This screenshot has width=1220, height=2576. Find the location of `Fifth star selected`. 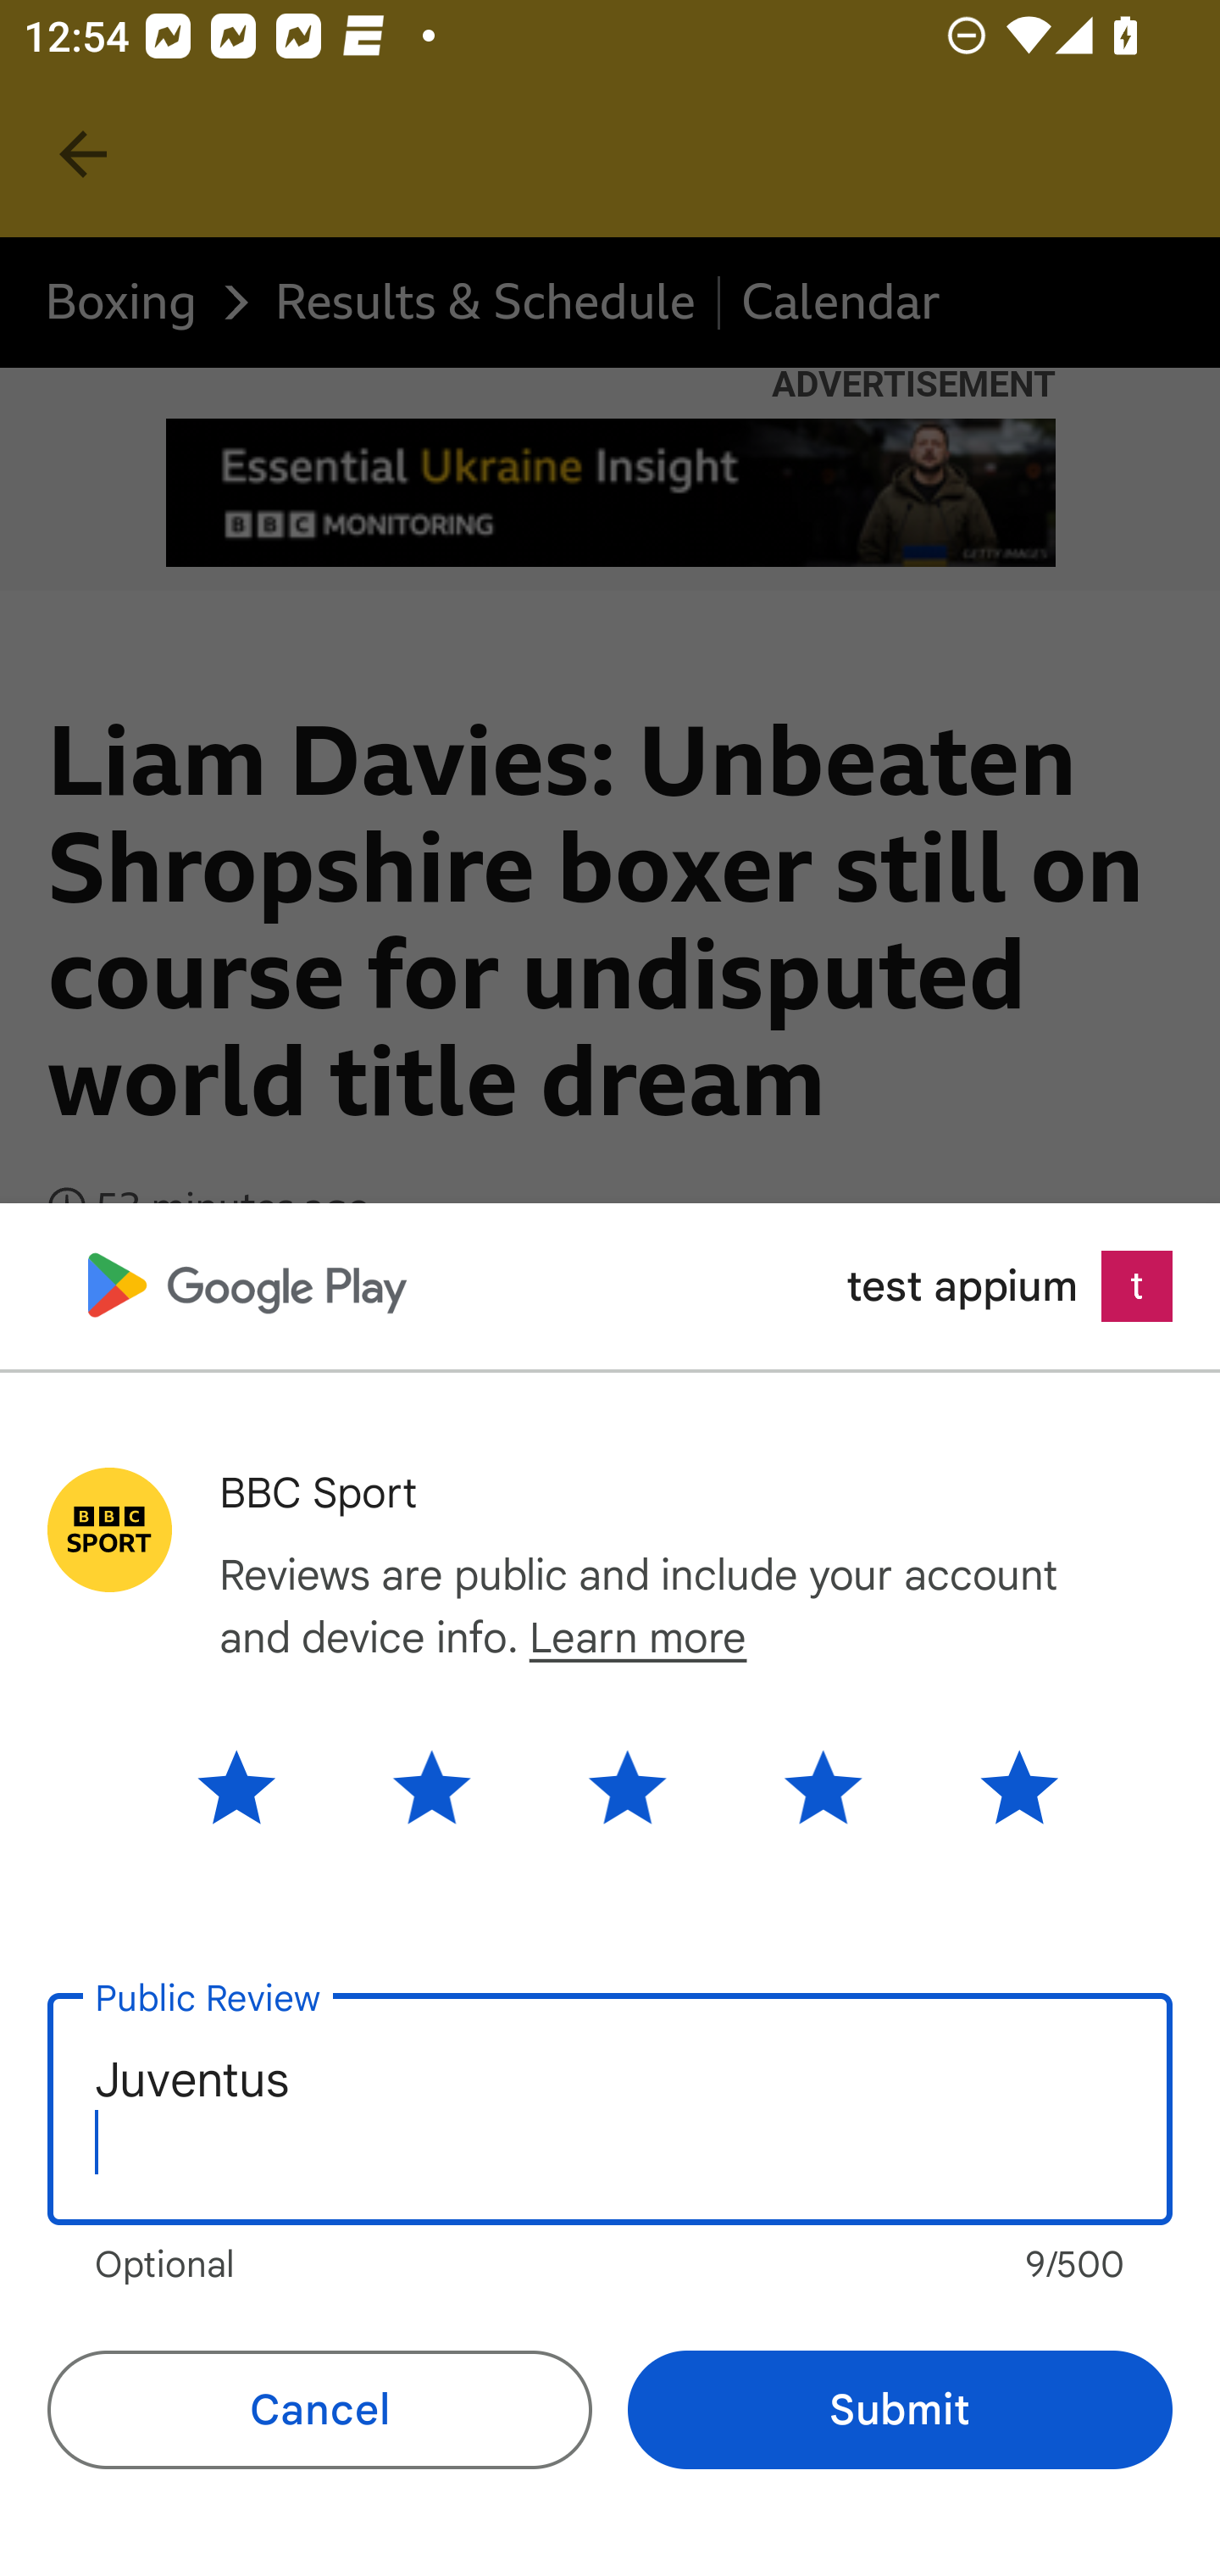

Fifth star selected is located at coordinates (993, 1786).